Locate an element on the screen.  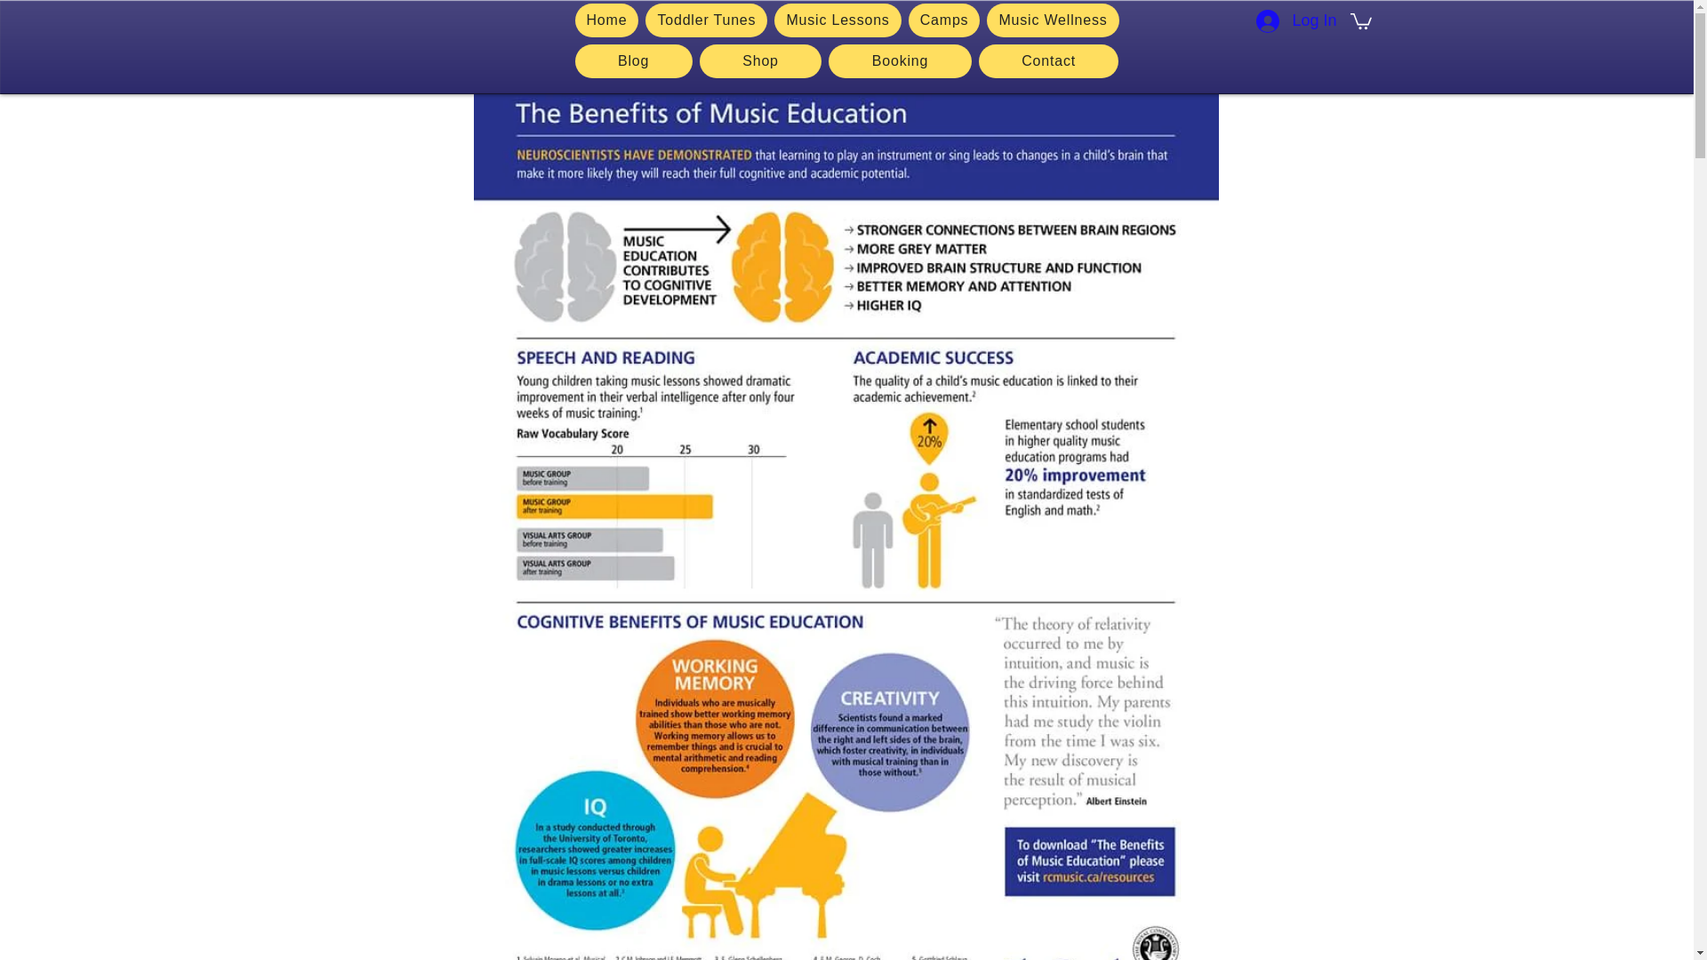
Log In is located at coordinates (1296, 21).